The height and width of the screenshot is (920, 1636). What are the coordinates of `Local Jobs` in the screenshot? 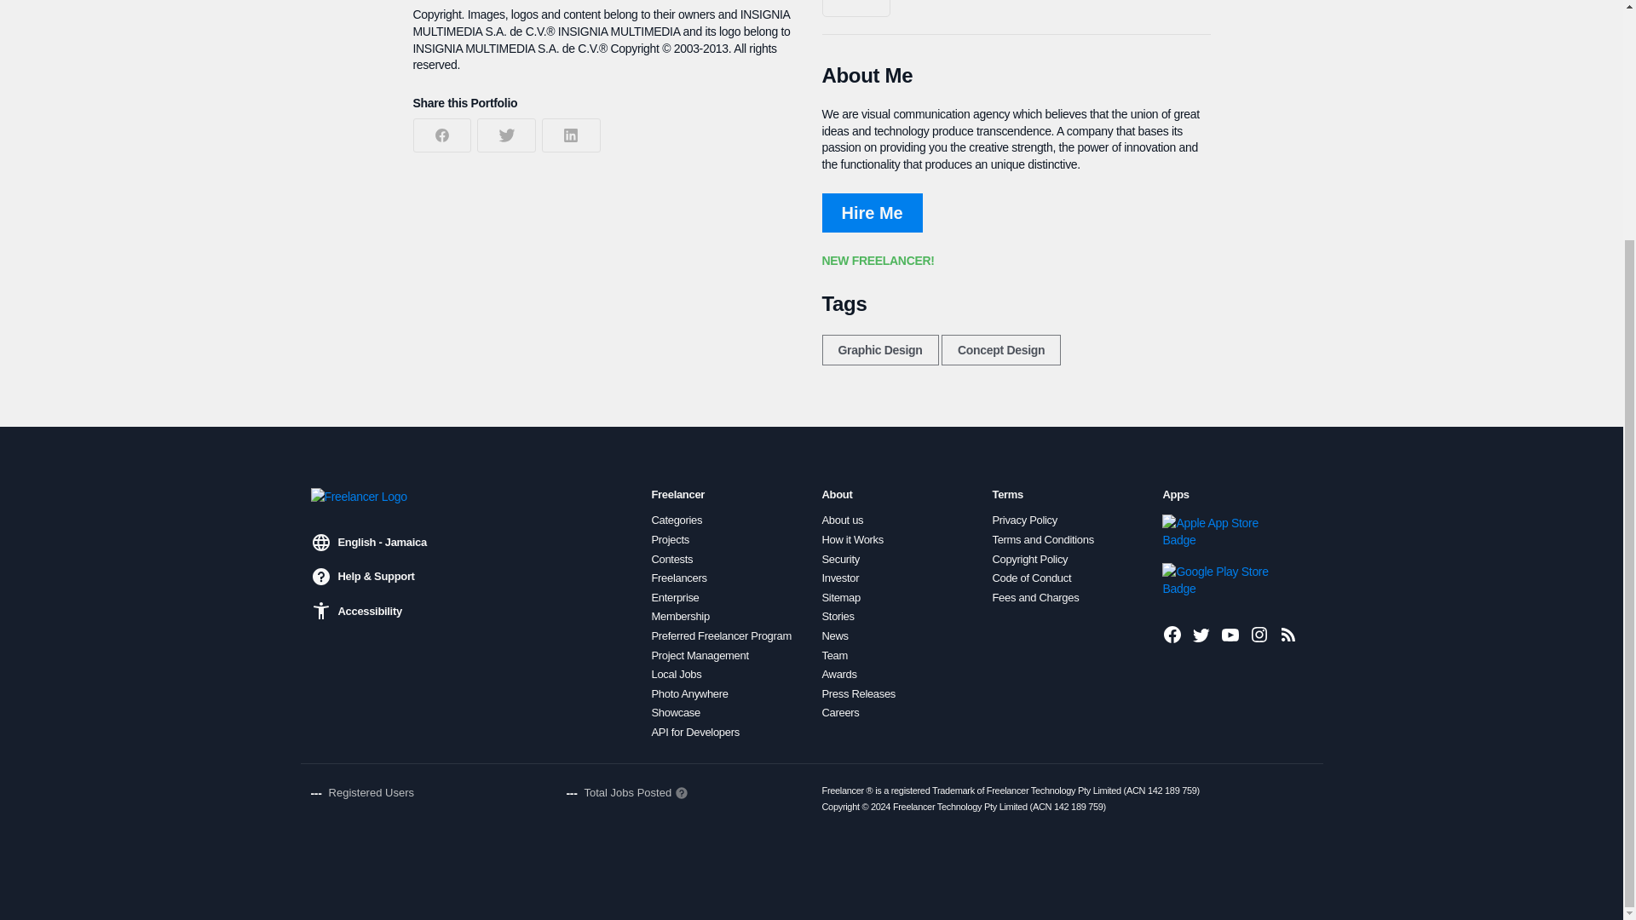 It's located at (677, 675).